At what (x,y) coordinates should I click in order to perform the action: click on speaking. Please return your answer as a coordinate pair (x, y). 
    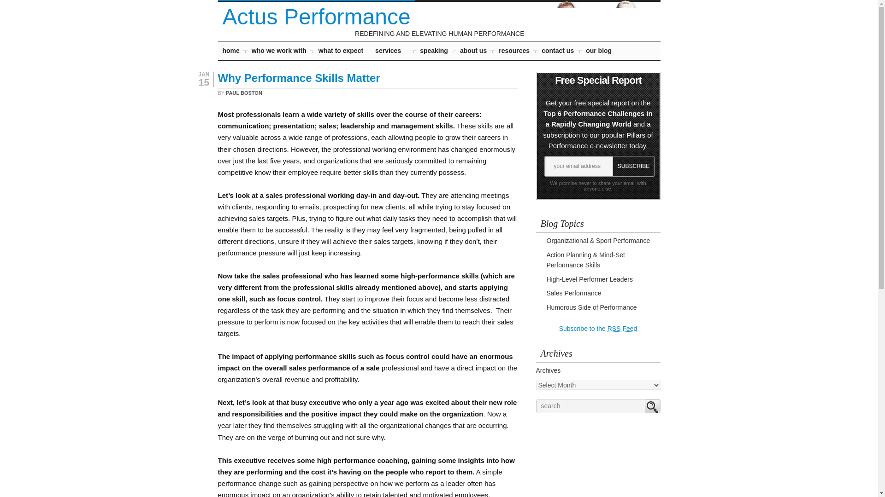
    Looking at the image, I should click on (433, 52).